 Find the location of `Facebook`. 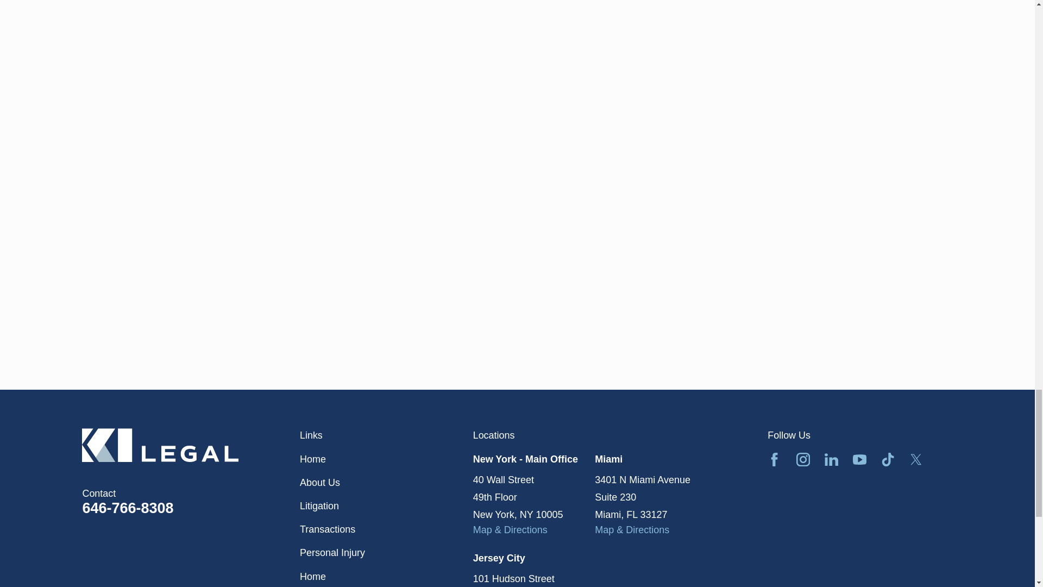

Facebook is located at coordinates (775, 459).